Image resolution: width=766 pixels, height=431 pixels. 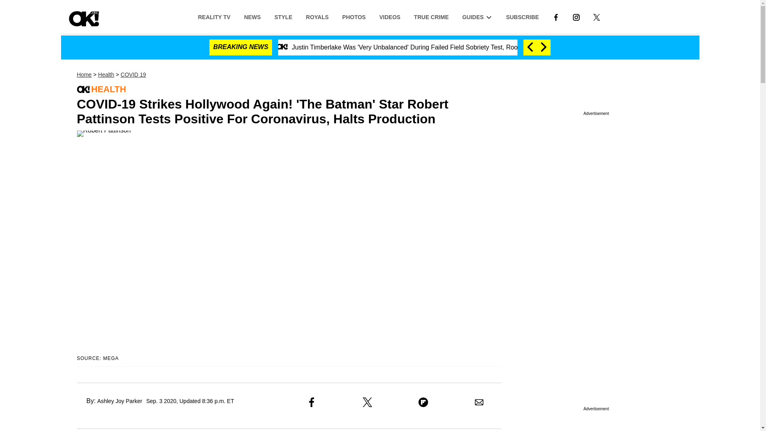 I want to click on Home, so click(x=84, y=75).